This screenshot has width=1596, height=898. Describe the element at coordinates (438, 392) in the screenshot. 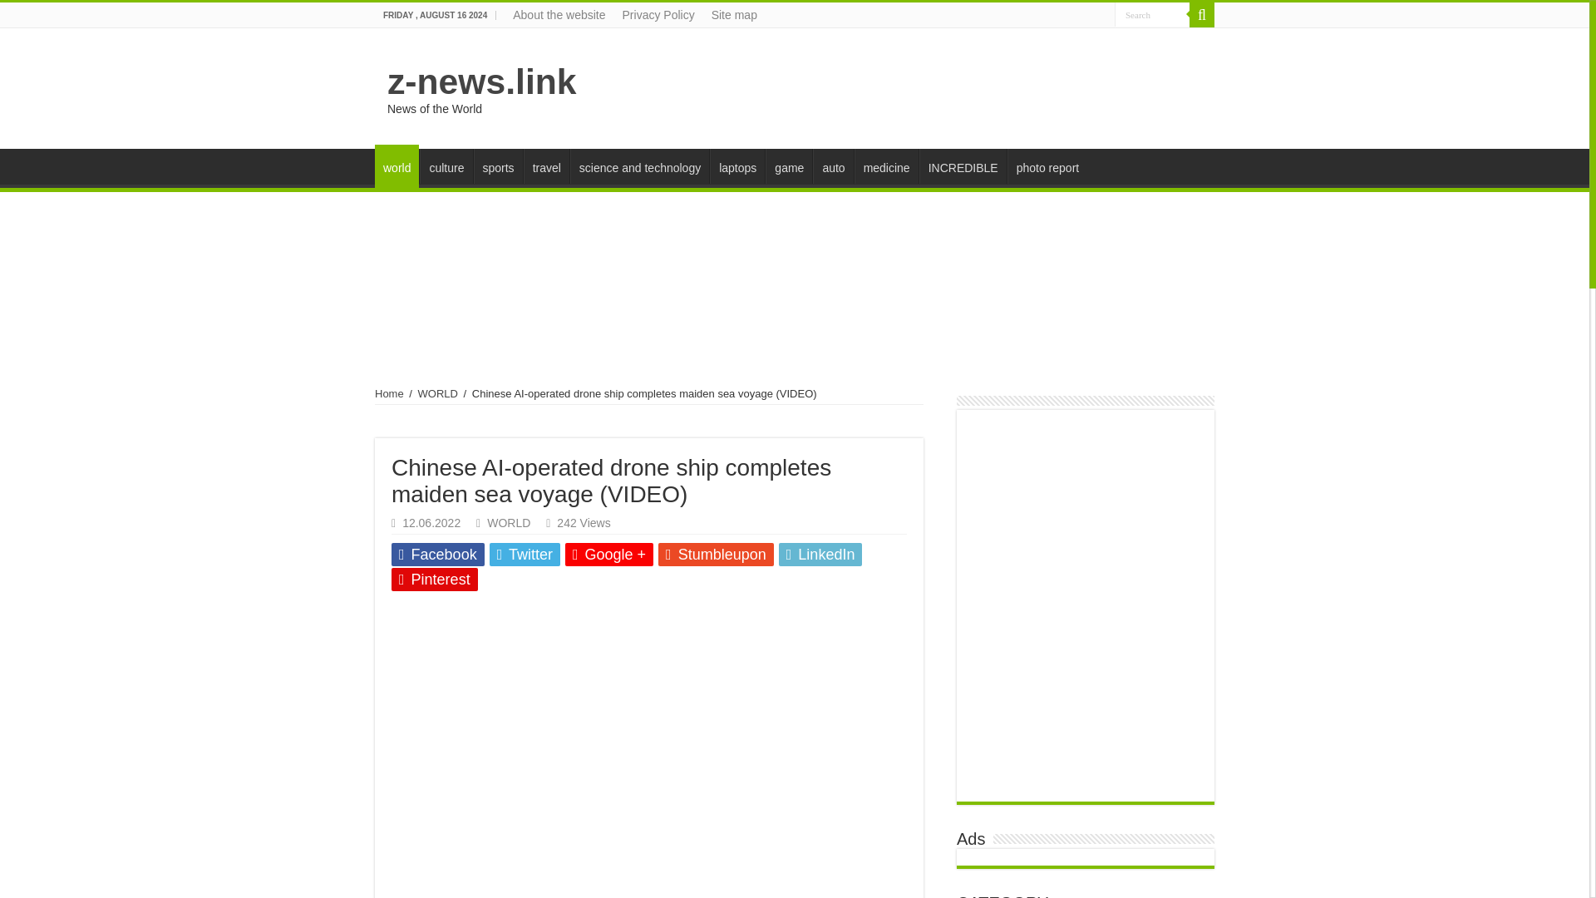

I see `WORLD` at that location.